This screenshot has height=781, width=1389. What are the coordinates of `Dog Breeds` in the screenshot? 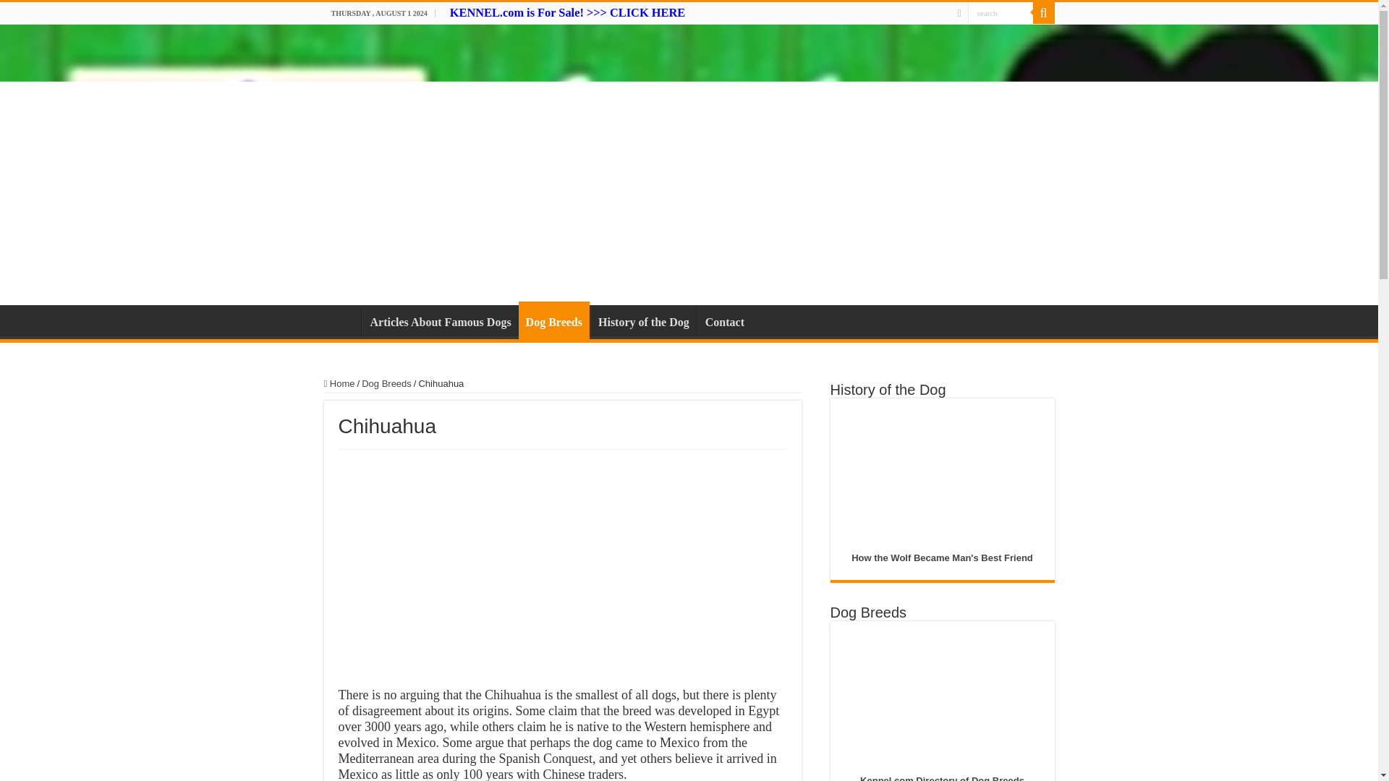 It's located at (386, 383).